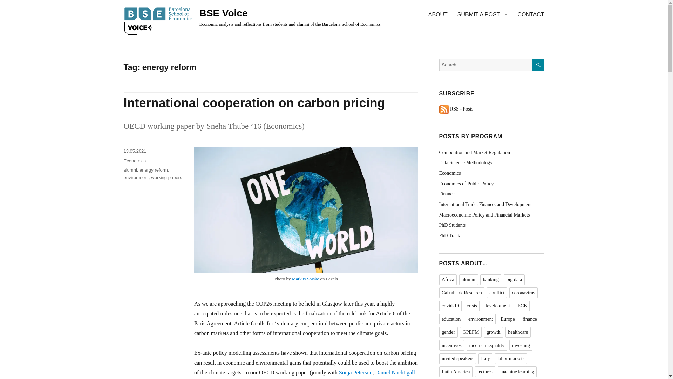 Image resolution: width=673 pixels, height=379 pixels. What do you see at coordinates (531, 14) in the screenshot?
I see `CONTACT` at bounding box center [531, 14].